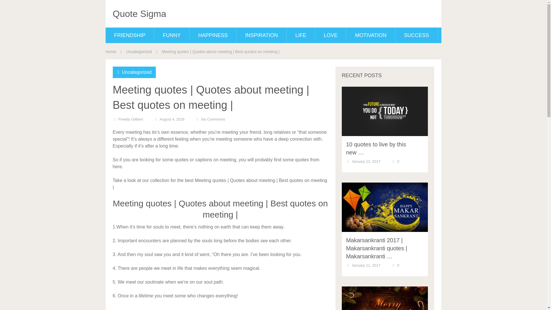 Image resolution: width=551 pixels, height=310 pixels. What do you see at coordinates (371, 35) in the screenshot?
I see `MOTIVATION` at bounding box center [371, 35].